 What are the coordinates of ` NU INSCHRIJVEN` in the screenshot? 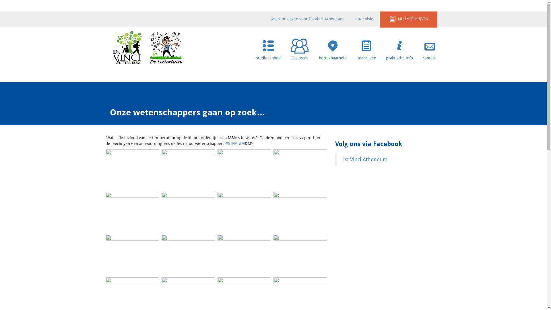 It's located at (408, 19).